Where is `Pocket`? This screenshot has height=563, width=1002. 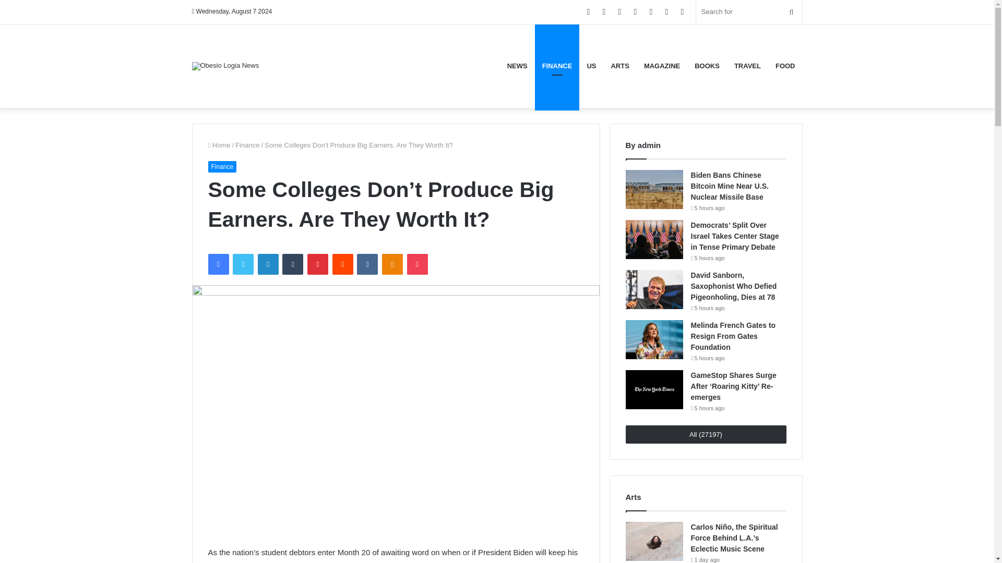 Pocket is located at coordinates (417, 264).